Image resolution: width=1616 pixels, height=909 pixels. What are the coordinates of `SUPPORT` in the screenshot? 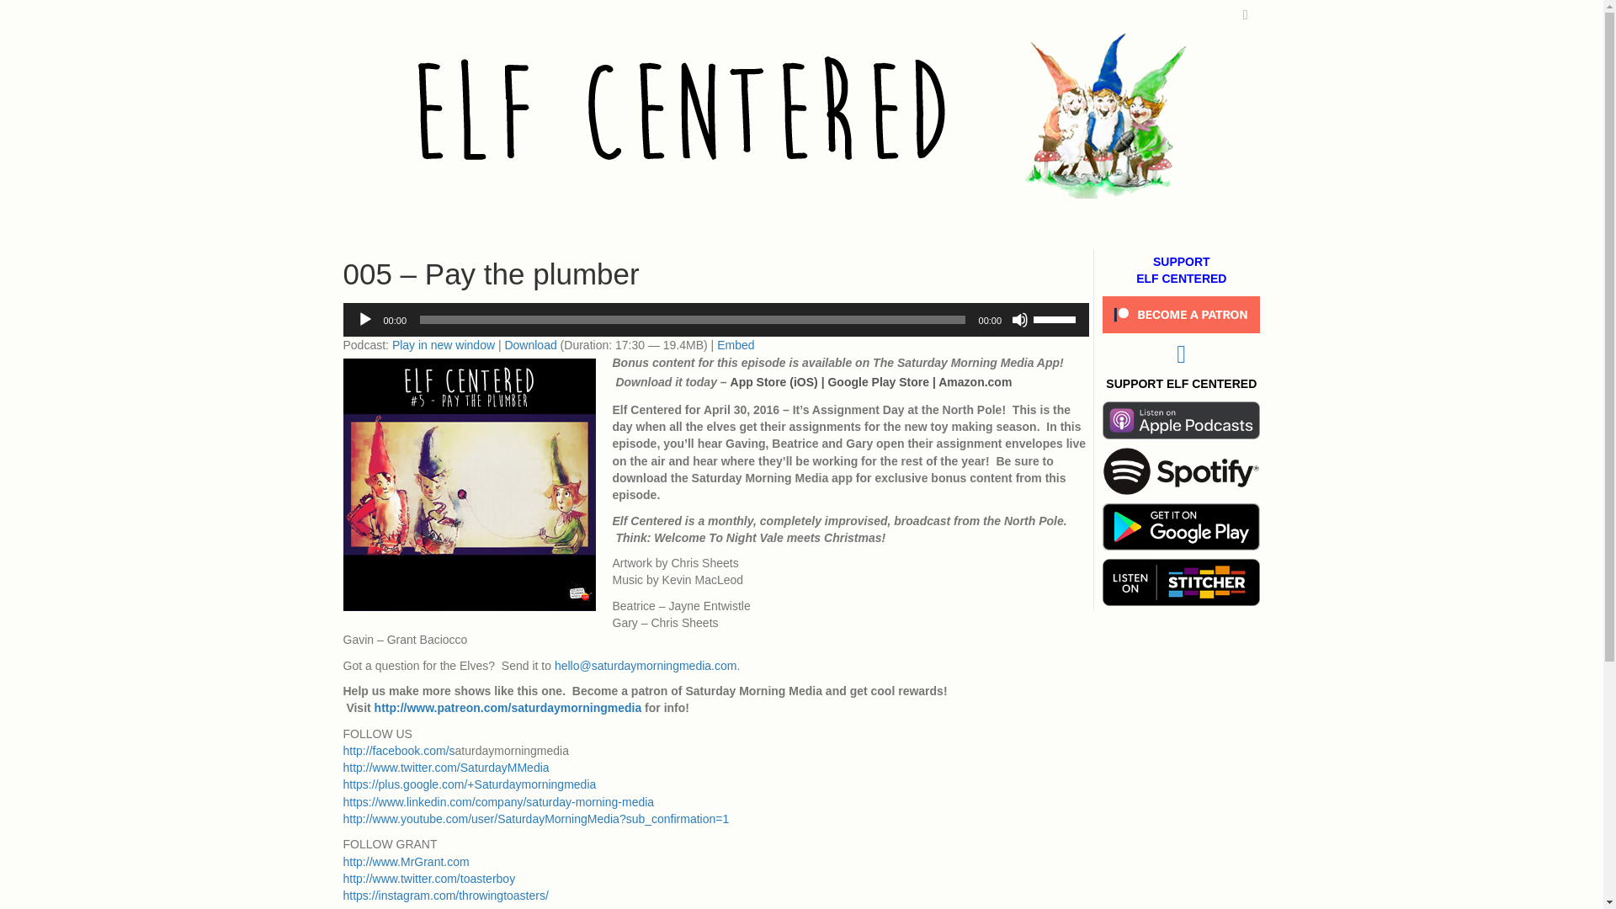 It's located at (1182, 261).